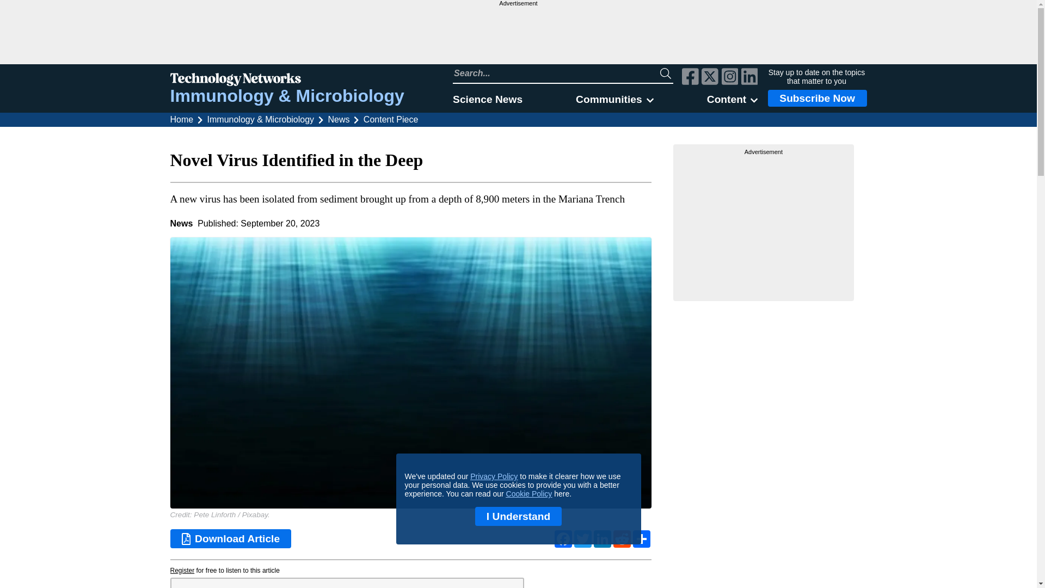  Describe the element at coordinates (764, 224) in the screenshot. I see `3rd party ad content` at that location.